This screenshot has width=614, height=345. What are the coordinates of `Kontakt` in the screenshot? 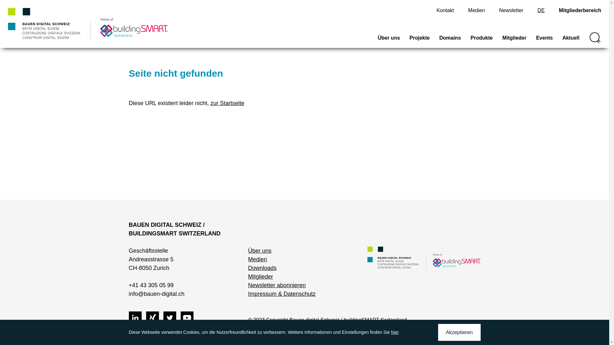 It's located at (445, 10).